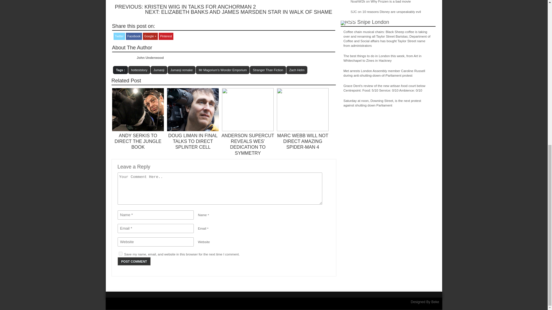  What do you see at coordinates (138, 130) in the screenshot?
I see `Andy Serkis to direct The Jungle Book` at bounding box center [138, 130].